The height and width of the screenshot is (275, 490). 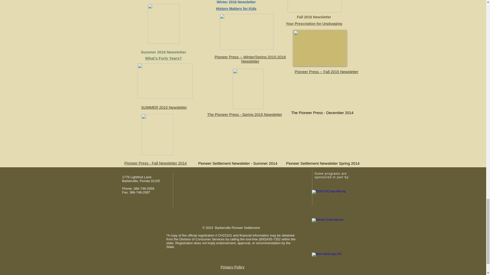 I want to click on Pioneer Settlement Newsletter - Summer 2014, so click(x=238, y=146).